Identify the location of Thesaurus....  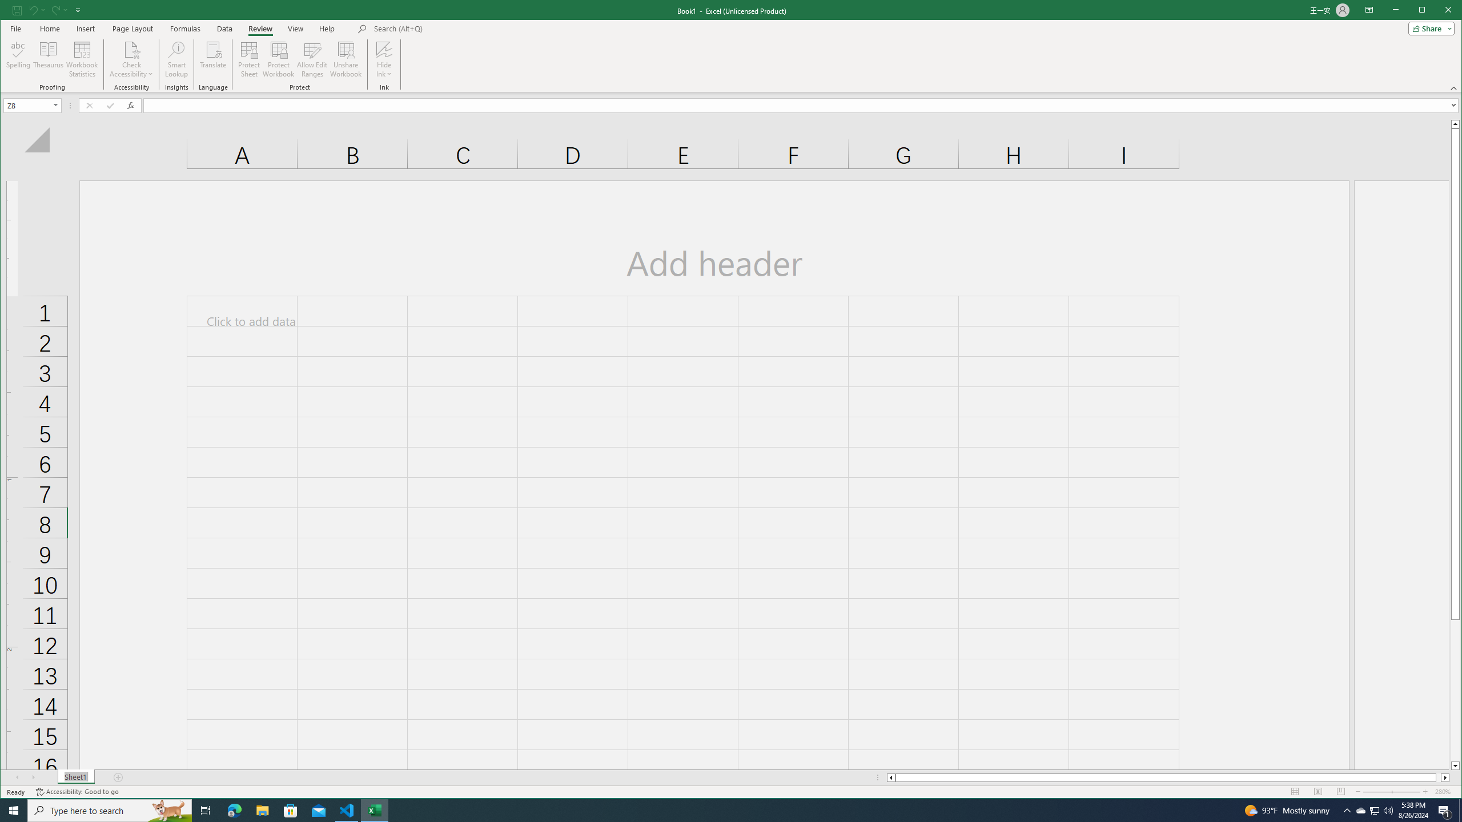
(49, 59).